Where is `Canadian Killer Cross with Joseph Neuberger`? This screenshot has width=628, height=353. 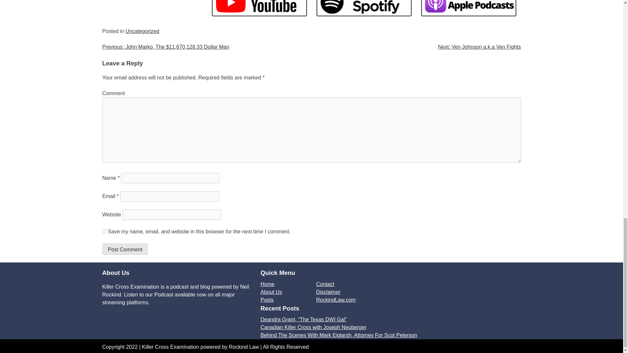
Canadian Killer Cross with Joseph Neuberger is located at coordinates (313, 327).